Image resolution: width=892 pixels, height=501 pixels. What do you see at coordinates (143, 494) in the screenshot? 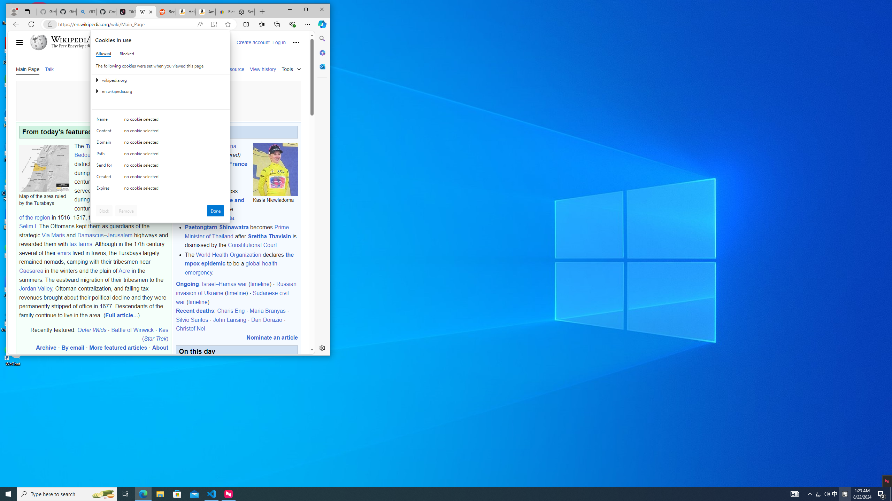
I see `Send for` at bounding box center [143, 494].